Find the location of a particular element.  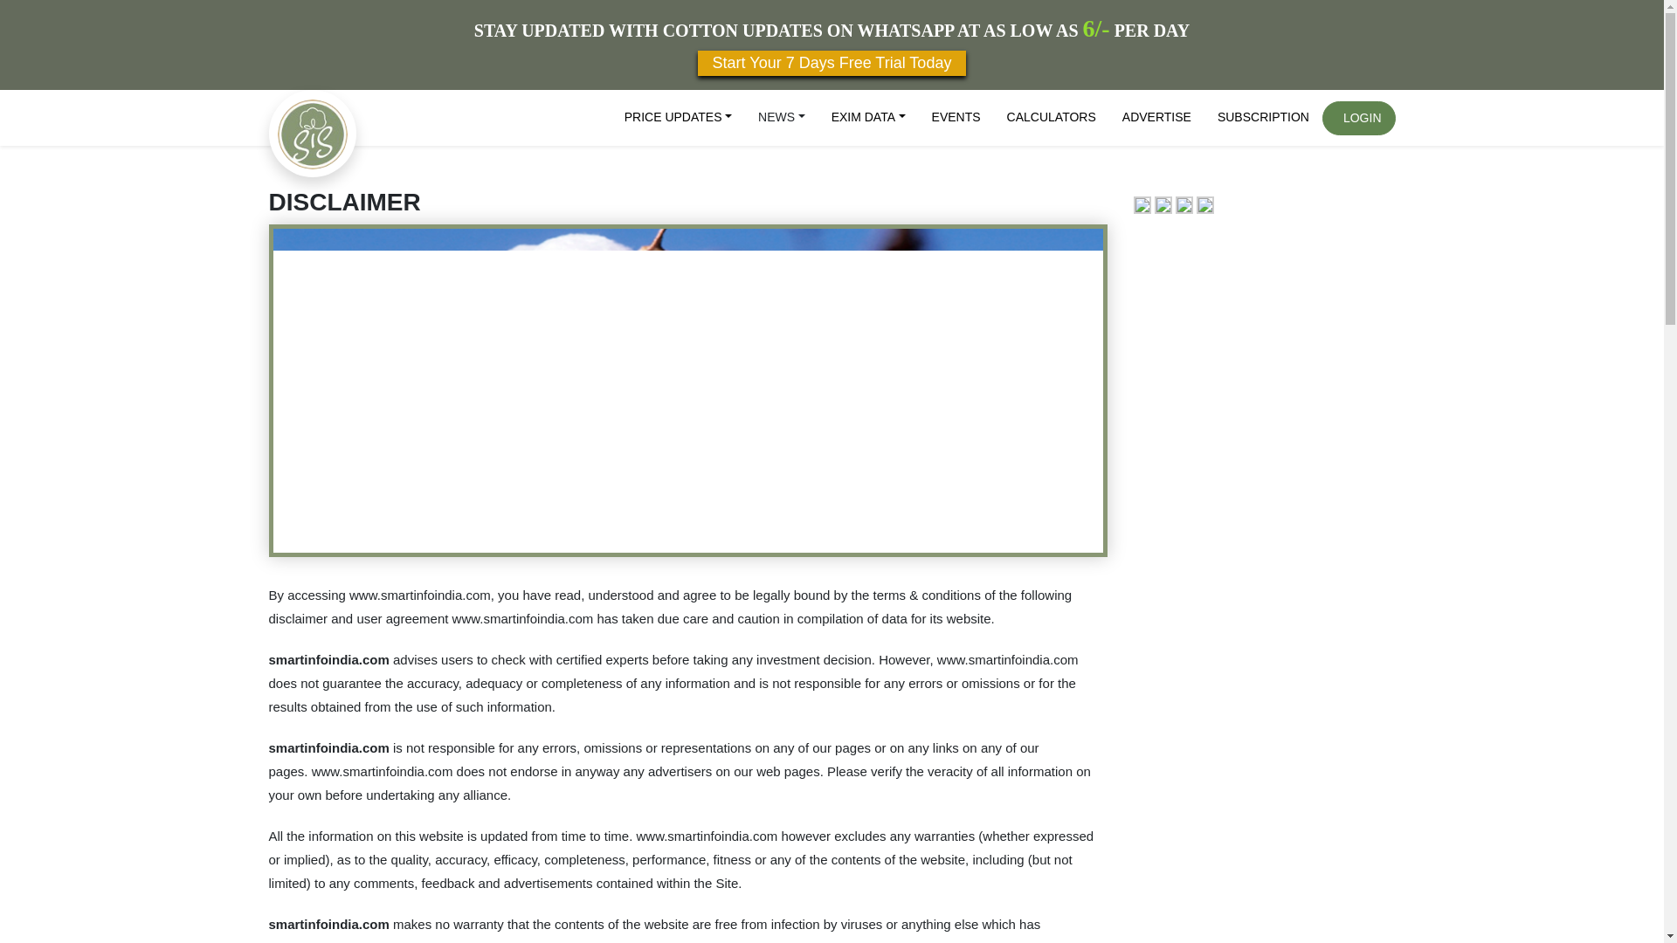

EXIM DATA is located at coordinates (868, 117).